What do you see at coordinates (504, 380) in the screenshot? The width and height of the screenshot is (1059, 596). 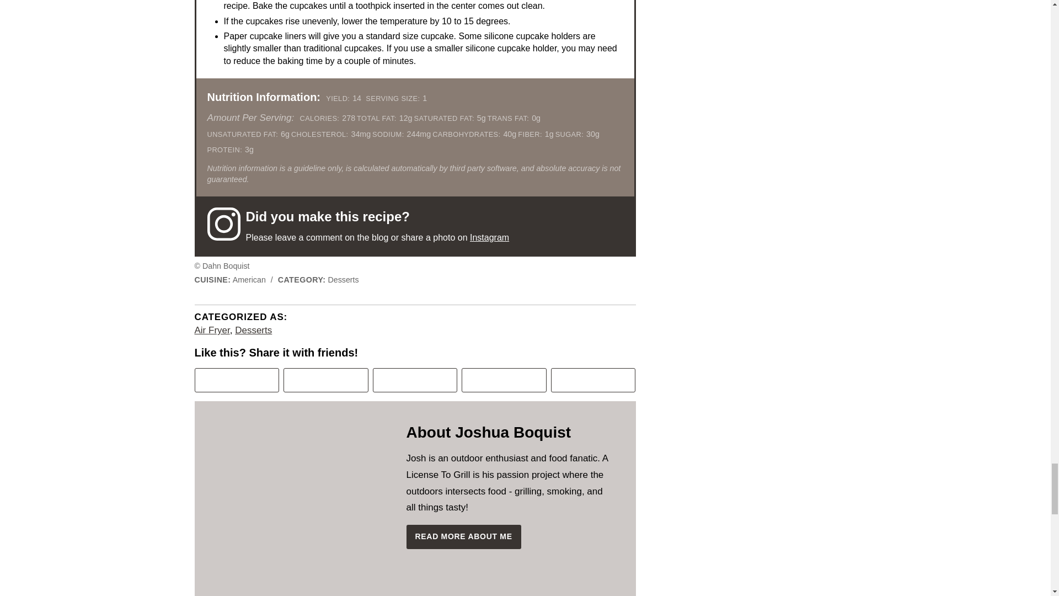 I see `Share on Yummly` at bounding box center [504, 380].